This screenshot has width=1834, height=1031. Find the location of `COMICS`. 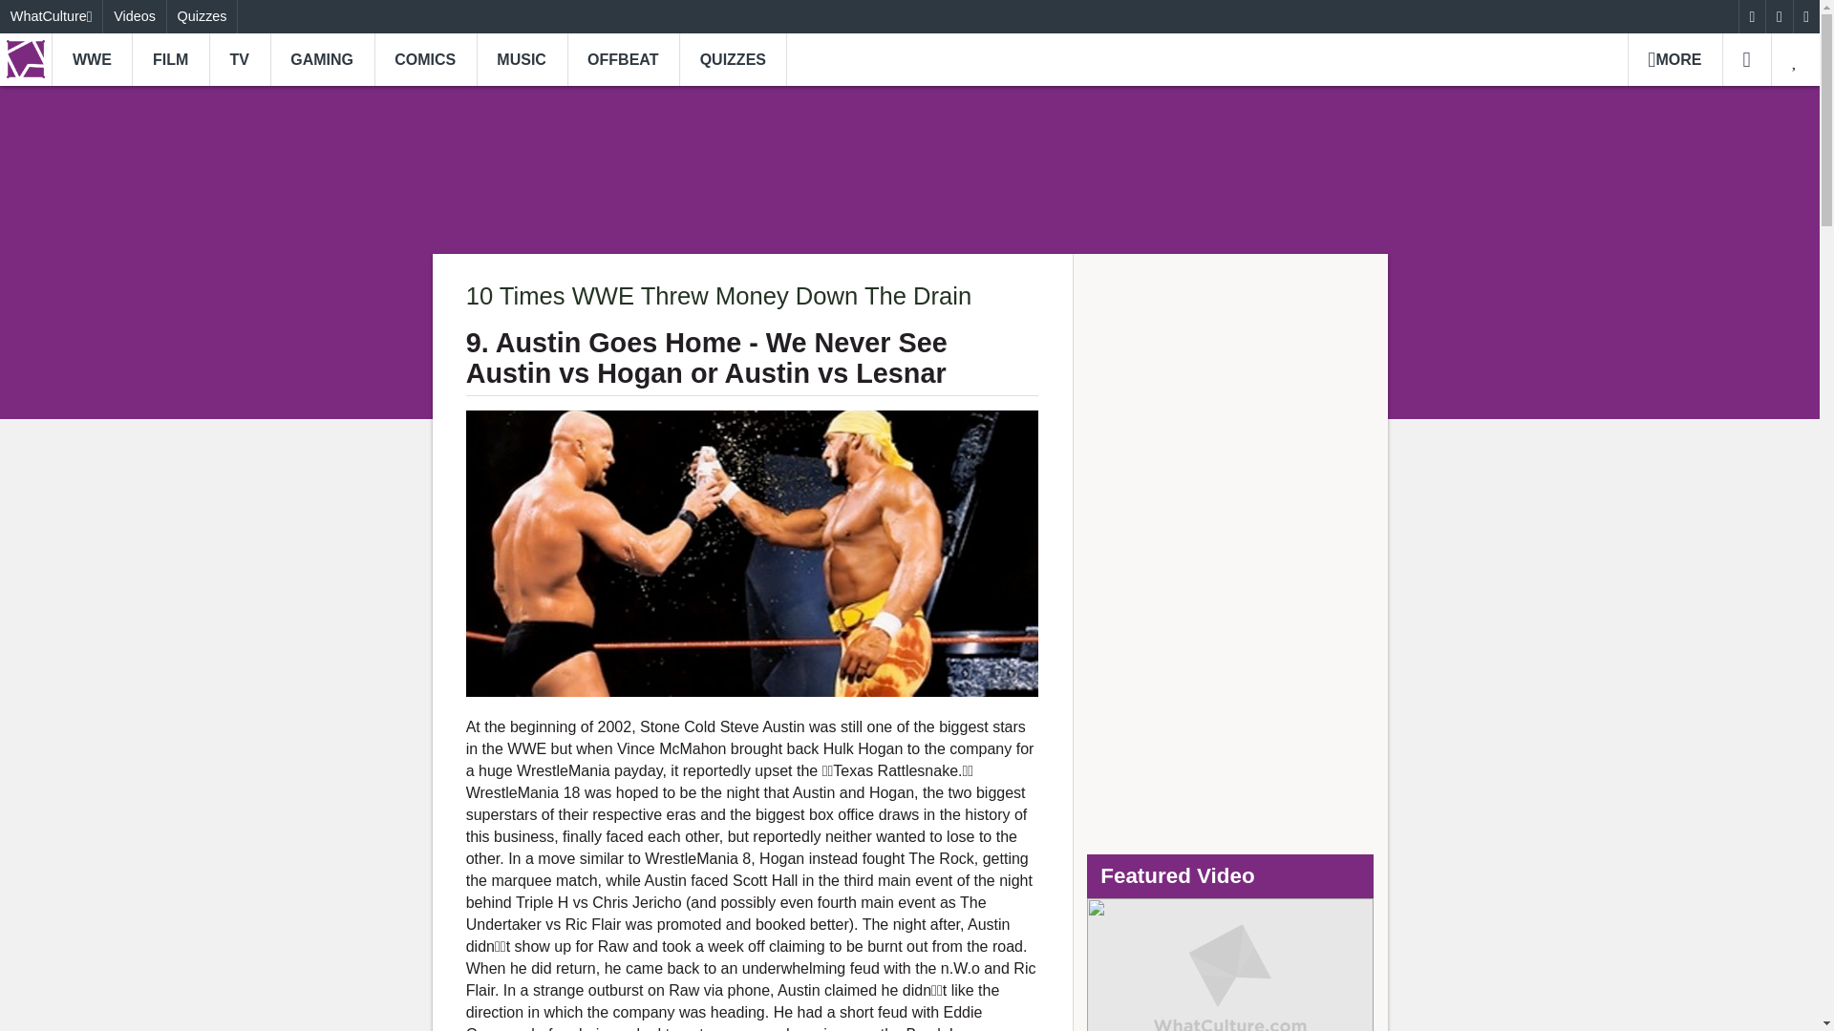

COMICS is located at coordinates (425, 59).